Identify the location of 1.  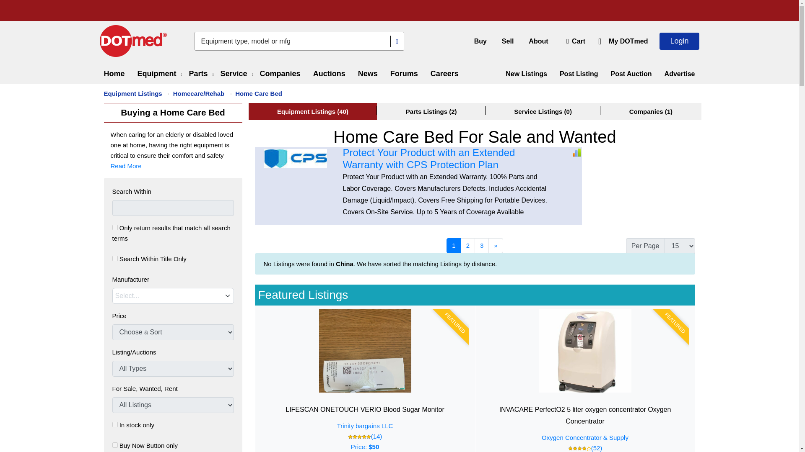
(115, 424).